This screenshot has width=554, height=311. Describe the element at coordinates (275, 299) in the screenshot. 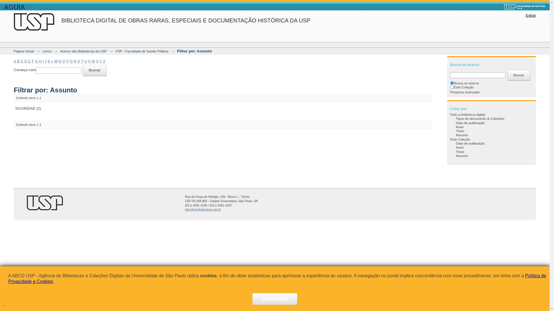

I see `CONCORDAR` at that location.